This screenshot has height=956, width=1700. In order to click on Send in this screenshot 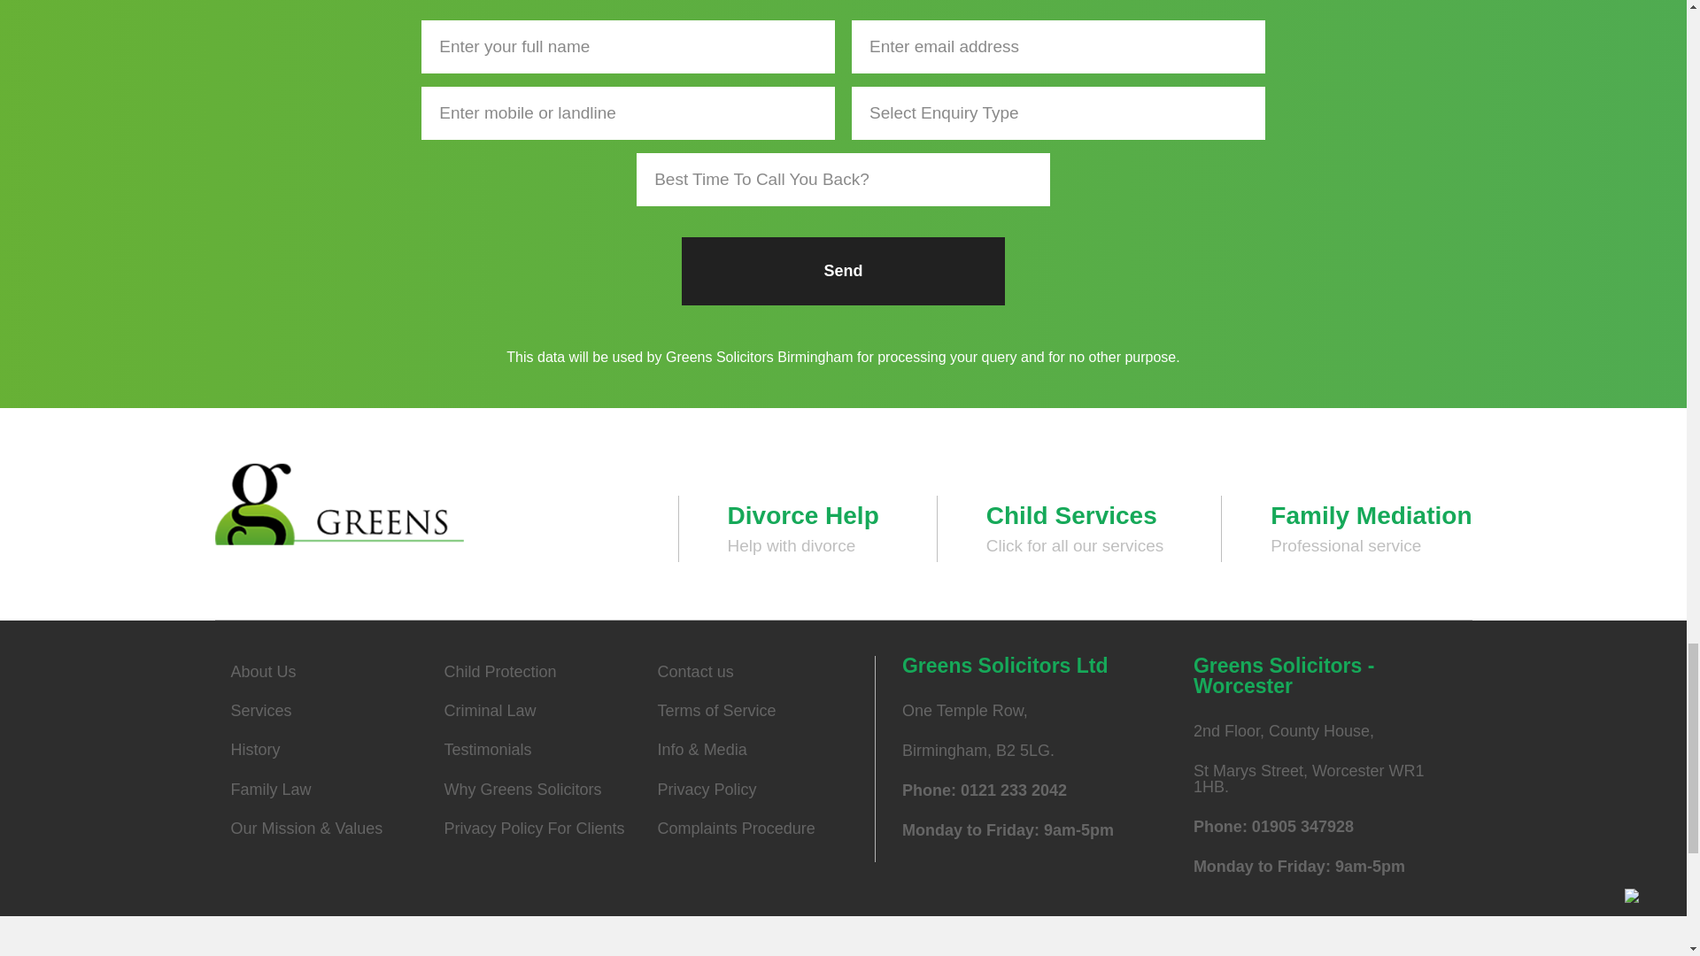, I will do `click(843, 271)`.